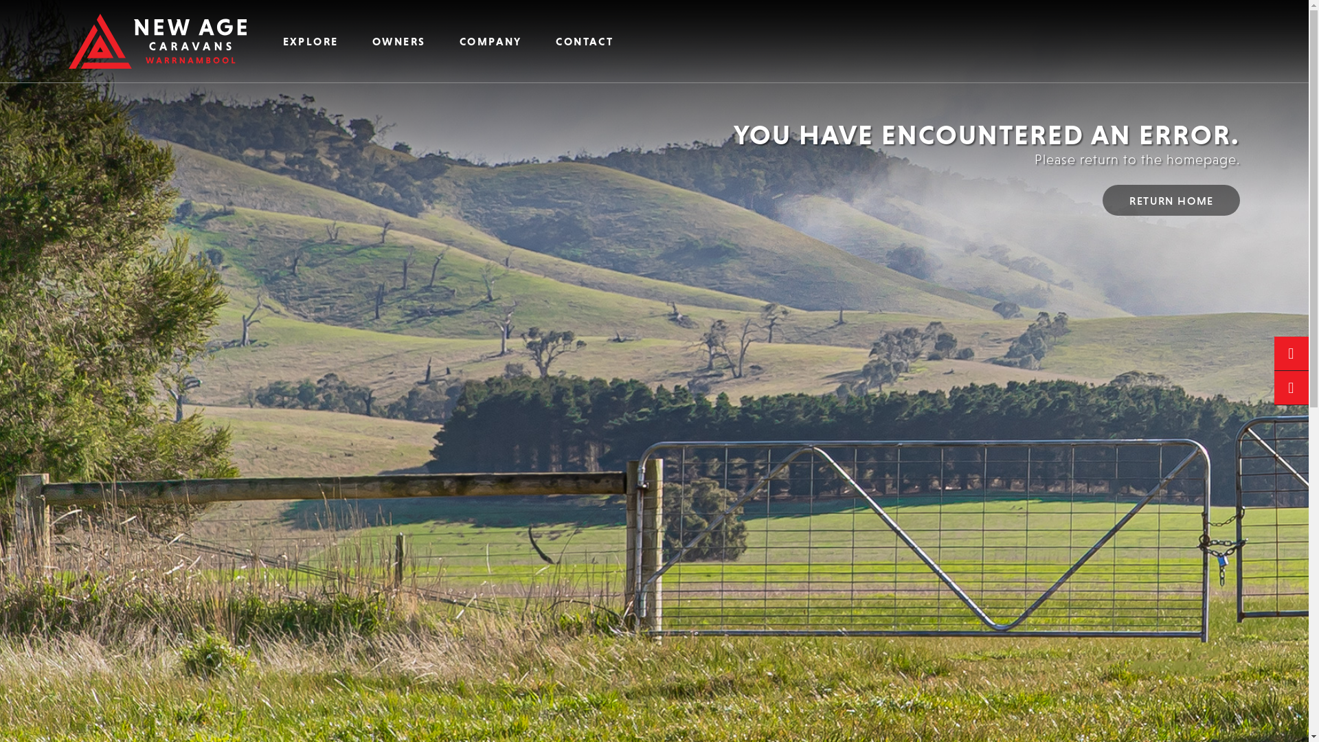 The image size is (1319, 742). Describe the element at coordinates (1171, 201) in the screenshot. I see `RETURN HOME` at that location.